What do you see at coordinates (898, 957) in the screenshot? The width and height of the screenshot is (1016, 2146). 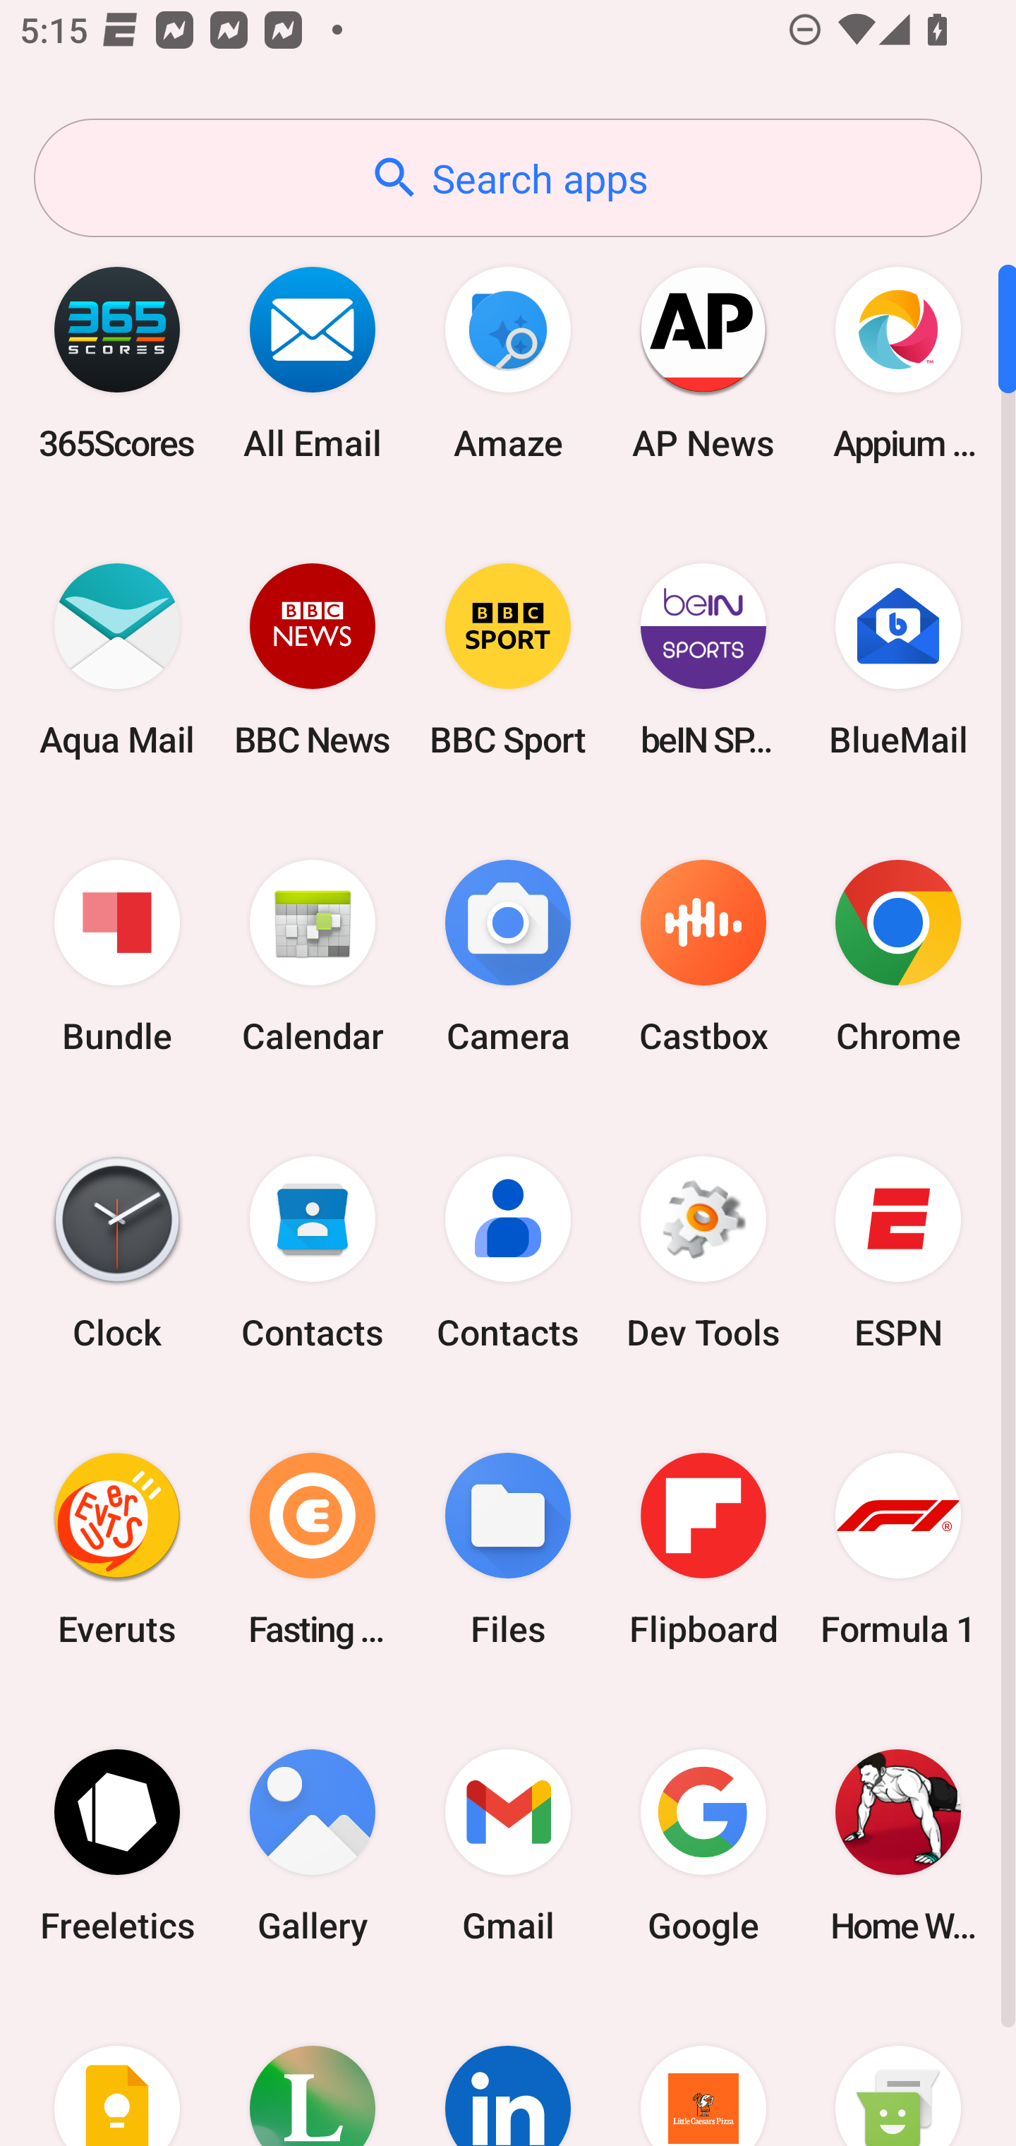 I see `Chrome` at bounding box center [898, 957].